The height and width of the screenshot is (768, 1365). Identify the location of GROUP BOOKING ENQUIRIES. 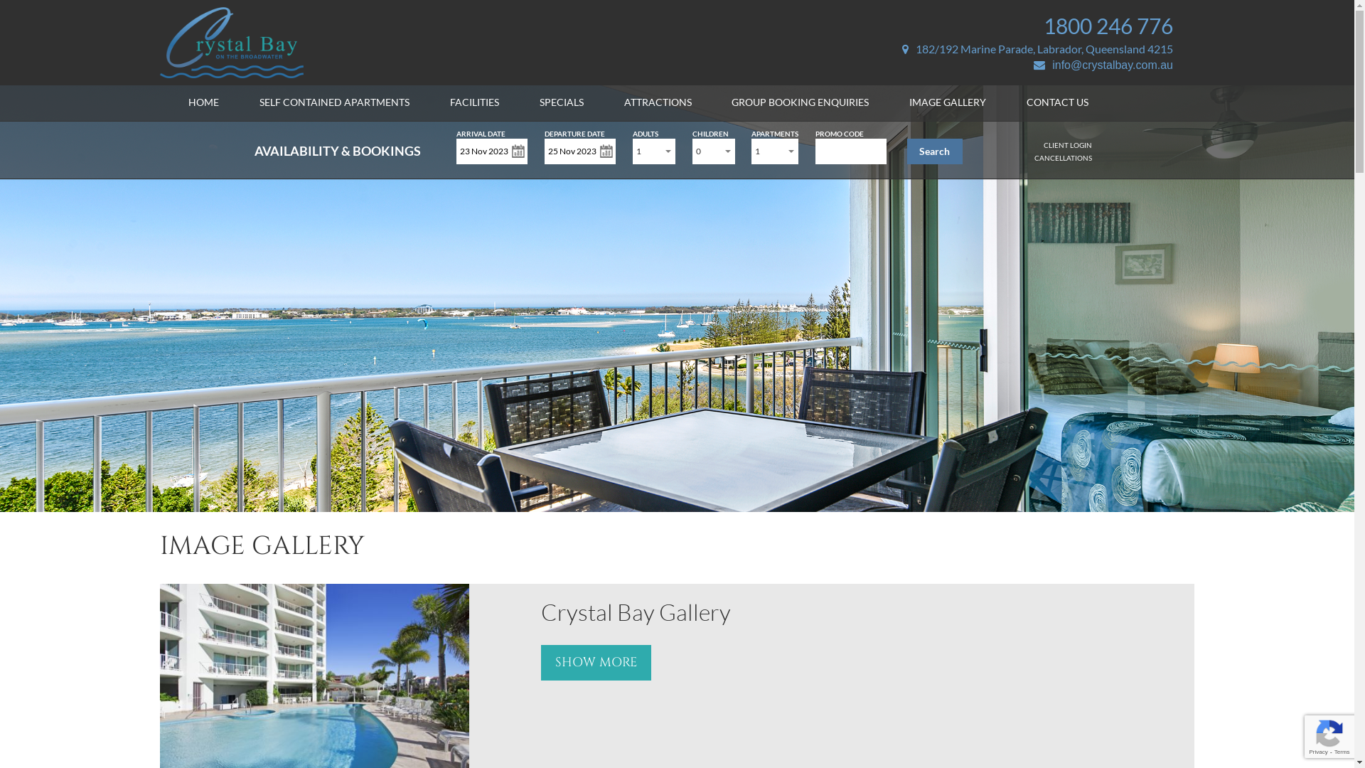
(801, 102).